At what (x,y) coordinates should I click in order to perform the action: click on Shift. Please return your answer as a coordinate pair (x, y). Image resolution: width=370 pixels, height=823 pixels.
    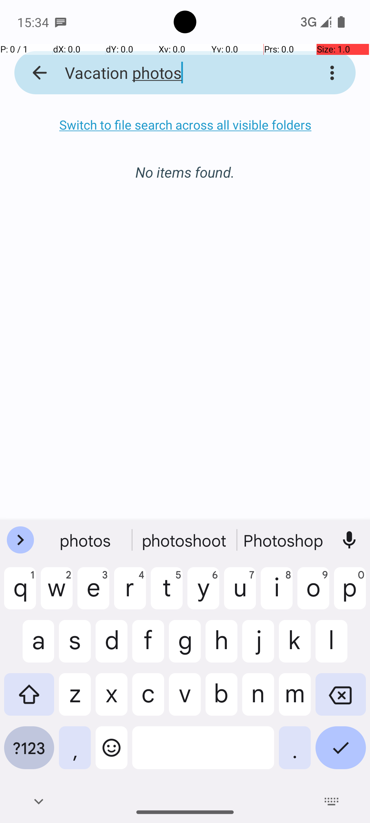
    Looking at the image, I should click on (29, 700).